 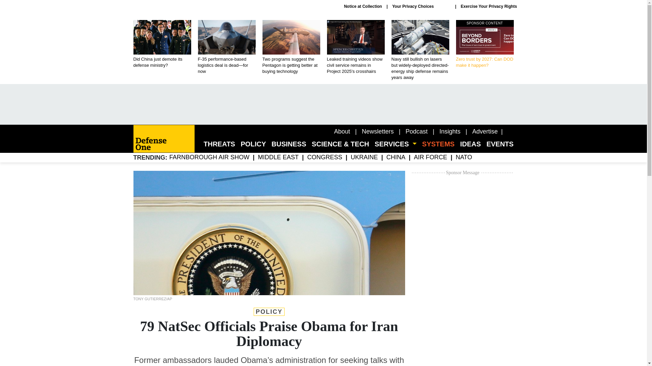 What do you see at coordinates (363, 6) in the screenshot?
I see `3rd party ad content` at bounding box center [363, 6].